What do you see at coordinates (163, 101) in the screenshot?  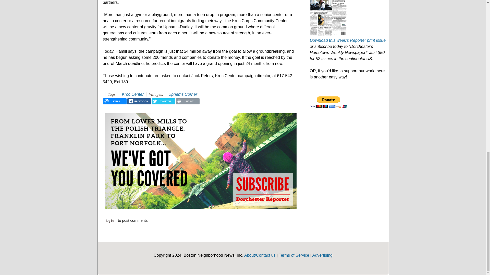 I see `TWITTER` at bounding box center [163, 101].